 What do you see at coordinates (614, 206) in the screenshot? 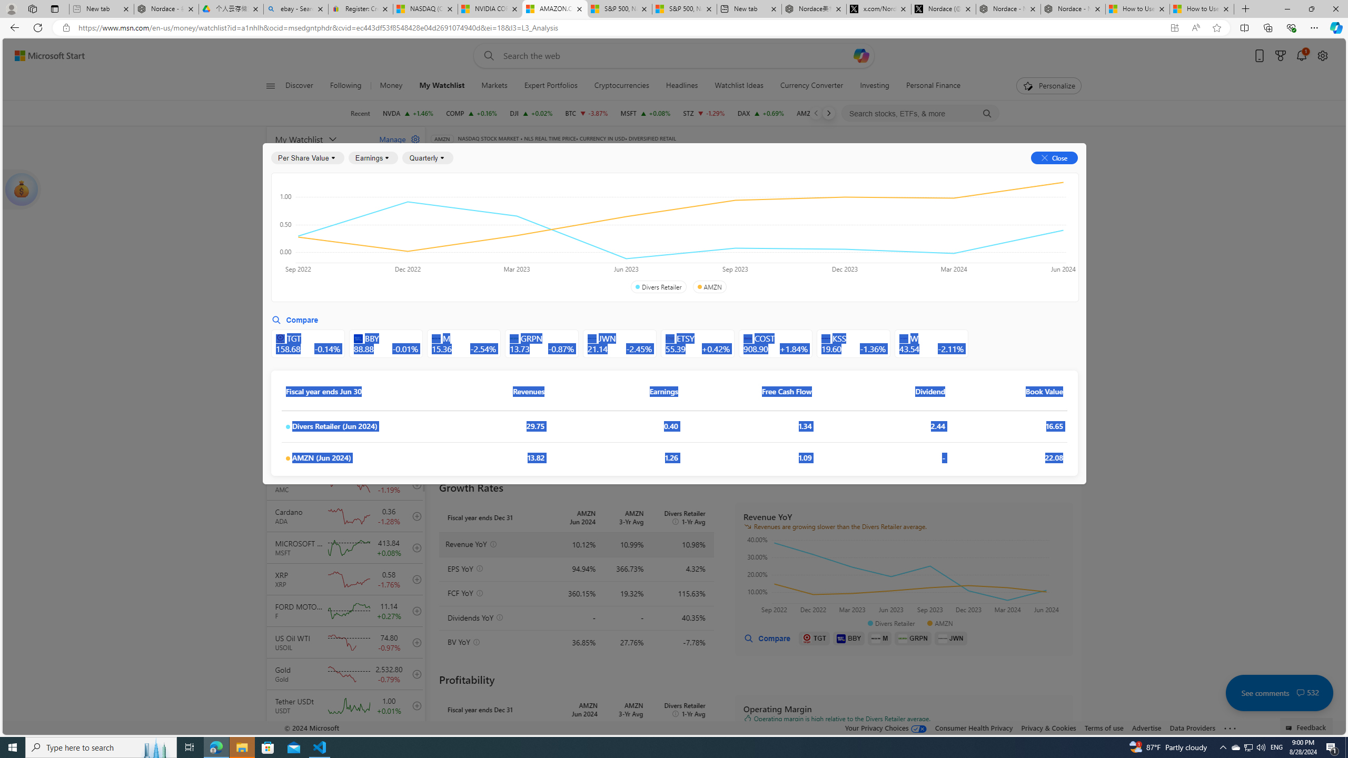
I see `Cash Flow` at bounding box center [614, 206].